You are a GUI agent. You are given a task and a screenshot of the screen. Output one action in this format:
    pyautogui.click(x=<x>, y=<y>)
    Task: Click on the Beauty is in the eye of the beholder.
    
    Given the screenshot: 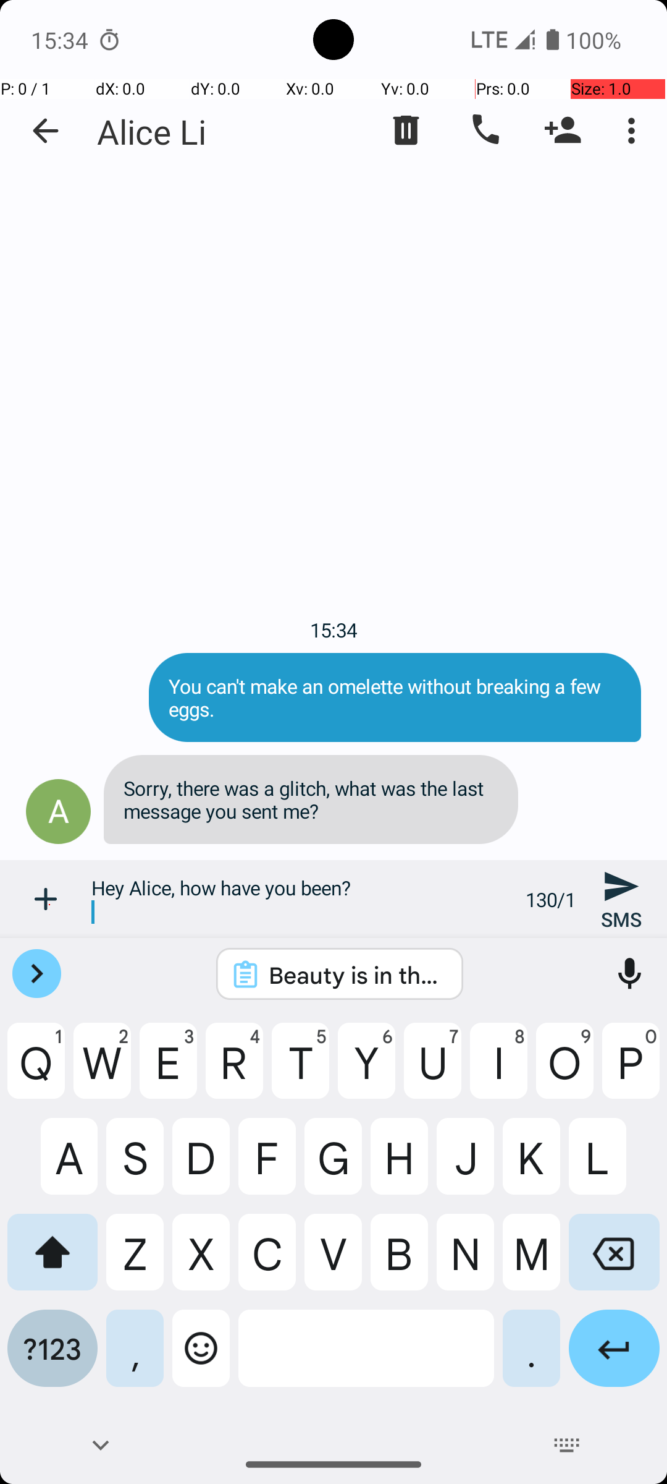 What is the action you would take?
    pyautogui.click(x=356, y=974)
    